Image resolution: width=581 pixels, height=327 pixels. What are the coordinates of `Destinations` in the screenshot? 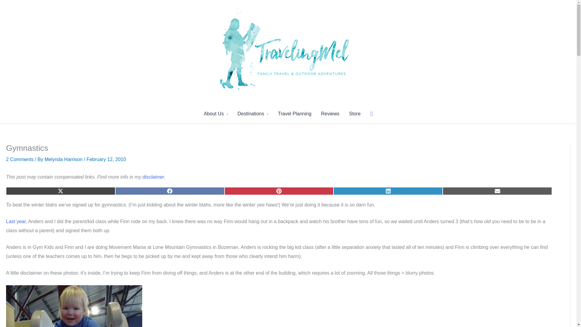 It's located at (253, 114).